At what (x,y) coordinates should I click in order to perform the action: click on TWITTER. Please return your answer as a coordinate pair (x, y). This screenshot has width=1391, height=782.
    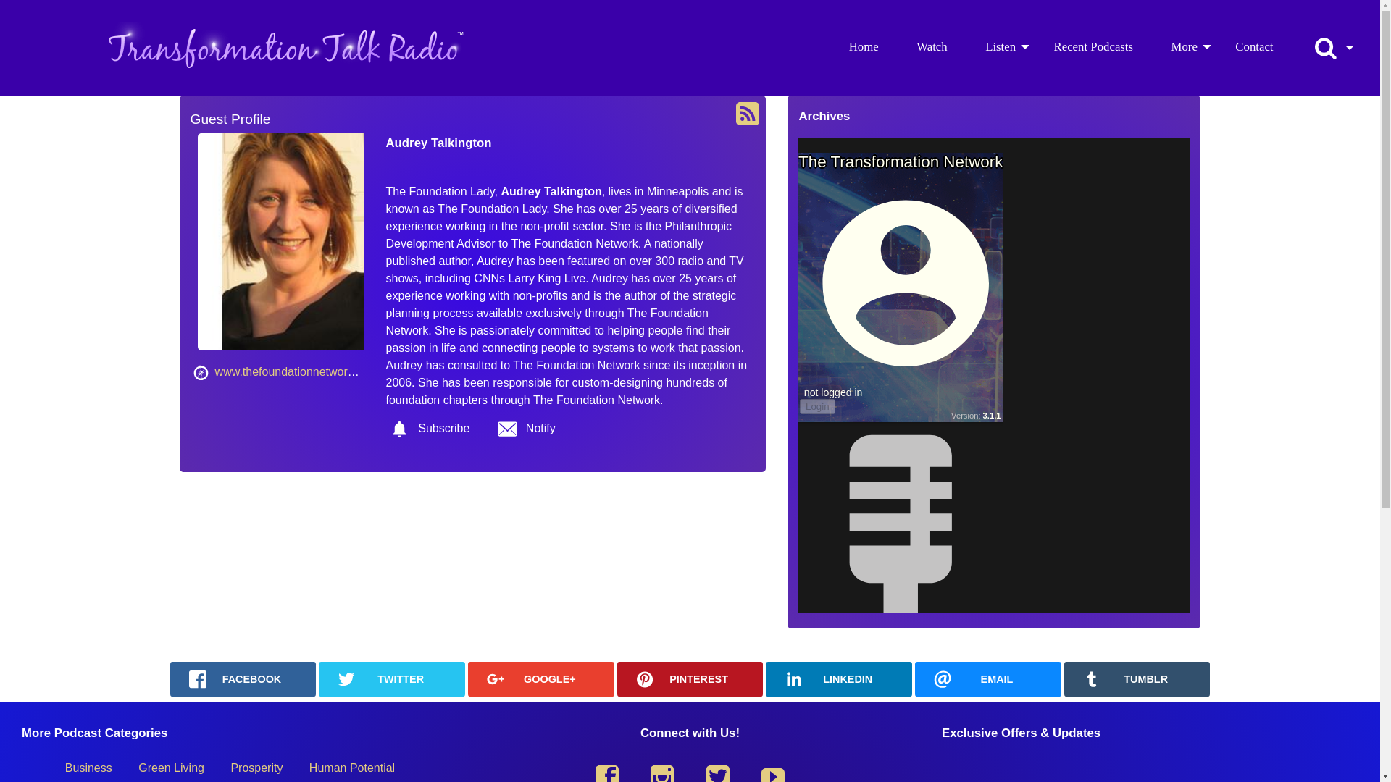
    Looking at the image, I should click on (391, 679).